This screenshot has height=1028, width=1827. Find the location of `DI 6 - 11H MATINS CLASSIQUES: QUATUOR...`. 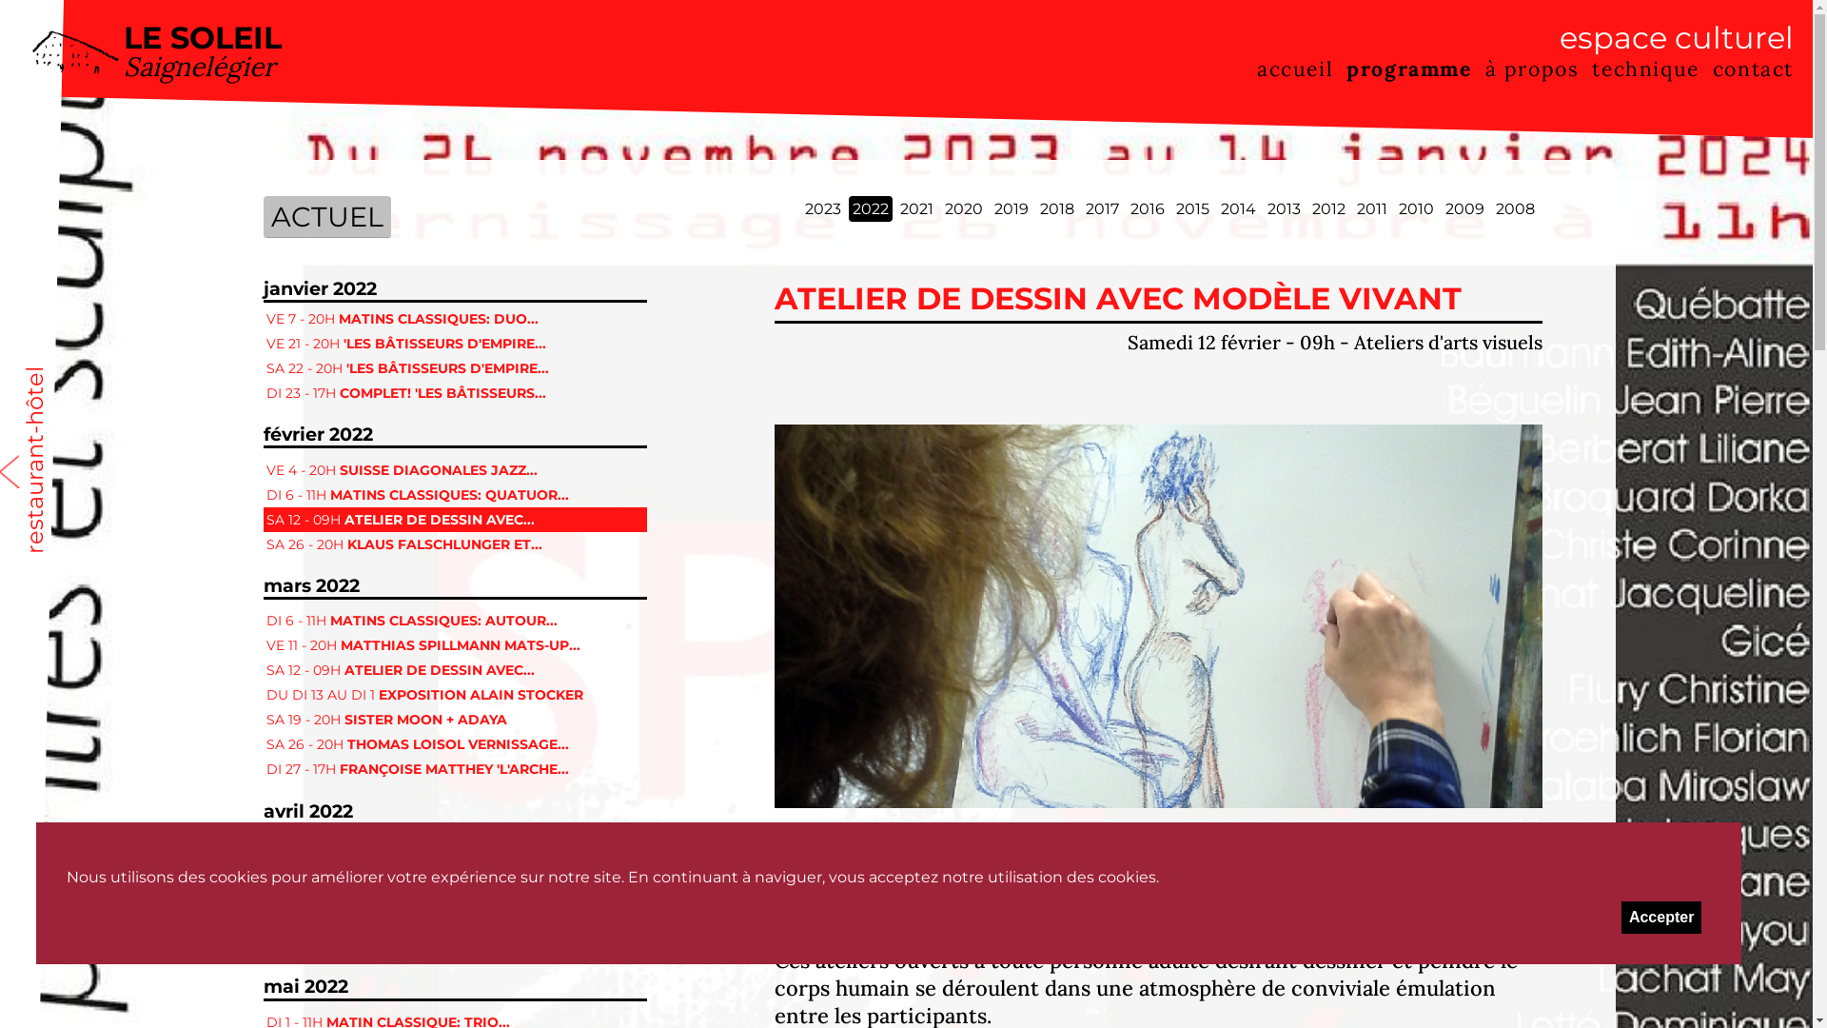

DI 6 - 11H MATINS CLASSIQUES: QUATUOR... is located at coordinates (455, 495).